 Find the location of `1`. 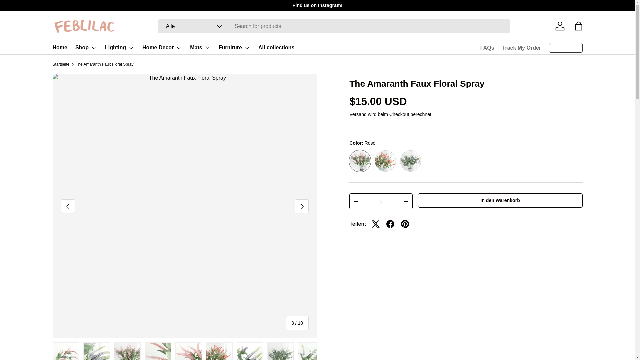

1 is located at coordinates (381, 201).